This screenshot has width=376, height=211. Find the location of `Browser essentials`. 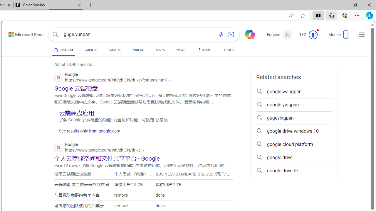

Browser essentials is located at coordinates (344, 15).